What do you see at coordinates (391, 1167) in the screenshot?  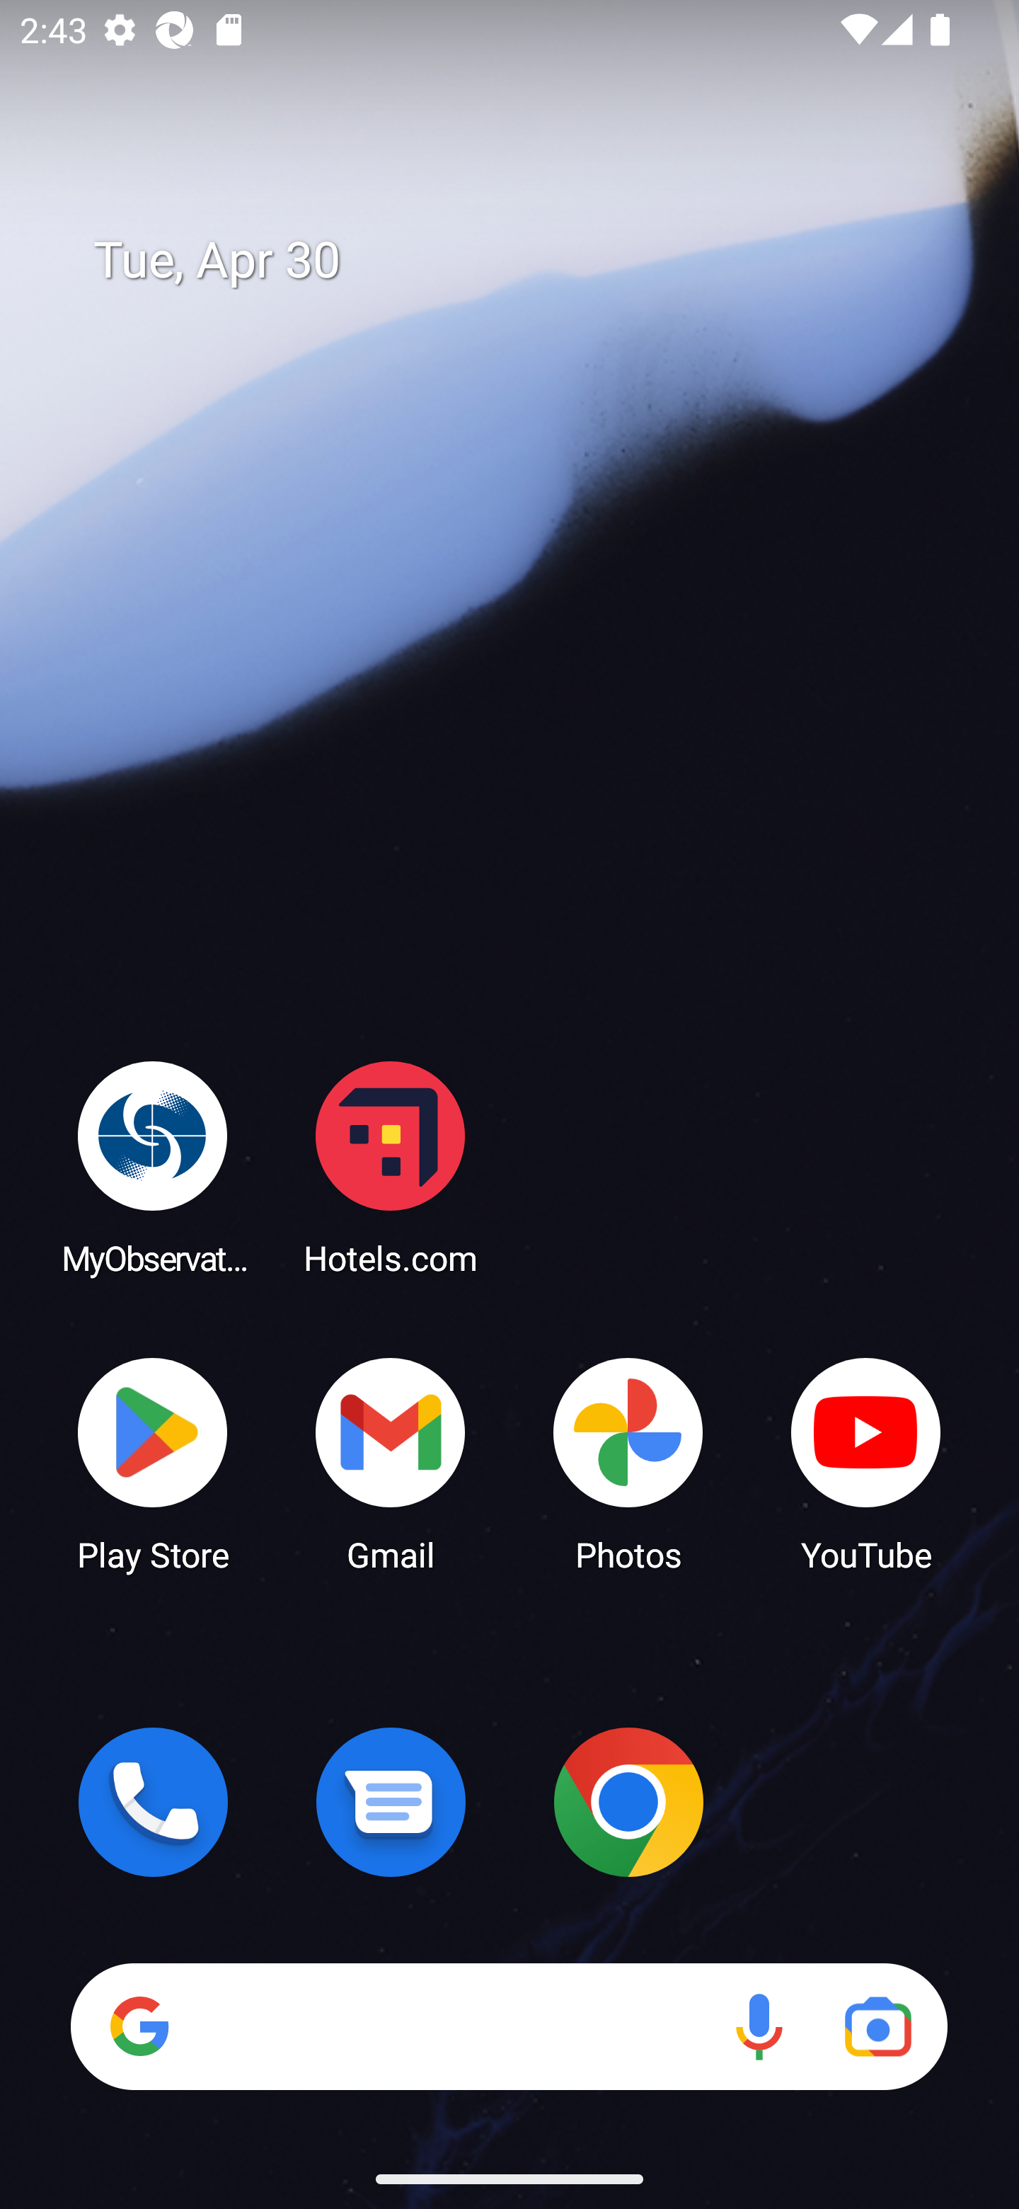 I see `Hotels.com` at bounding box center [391, 1167].